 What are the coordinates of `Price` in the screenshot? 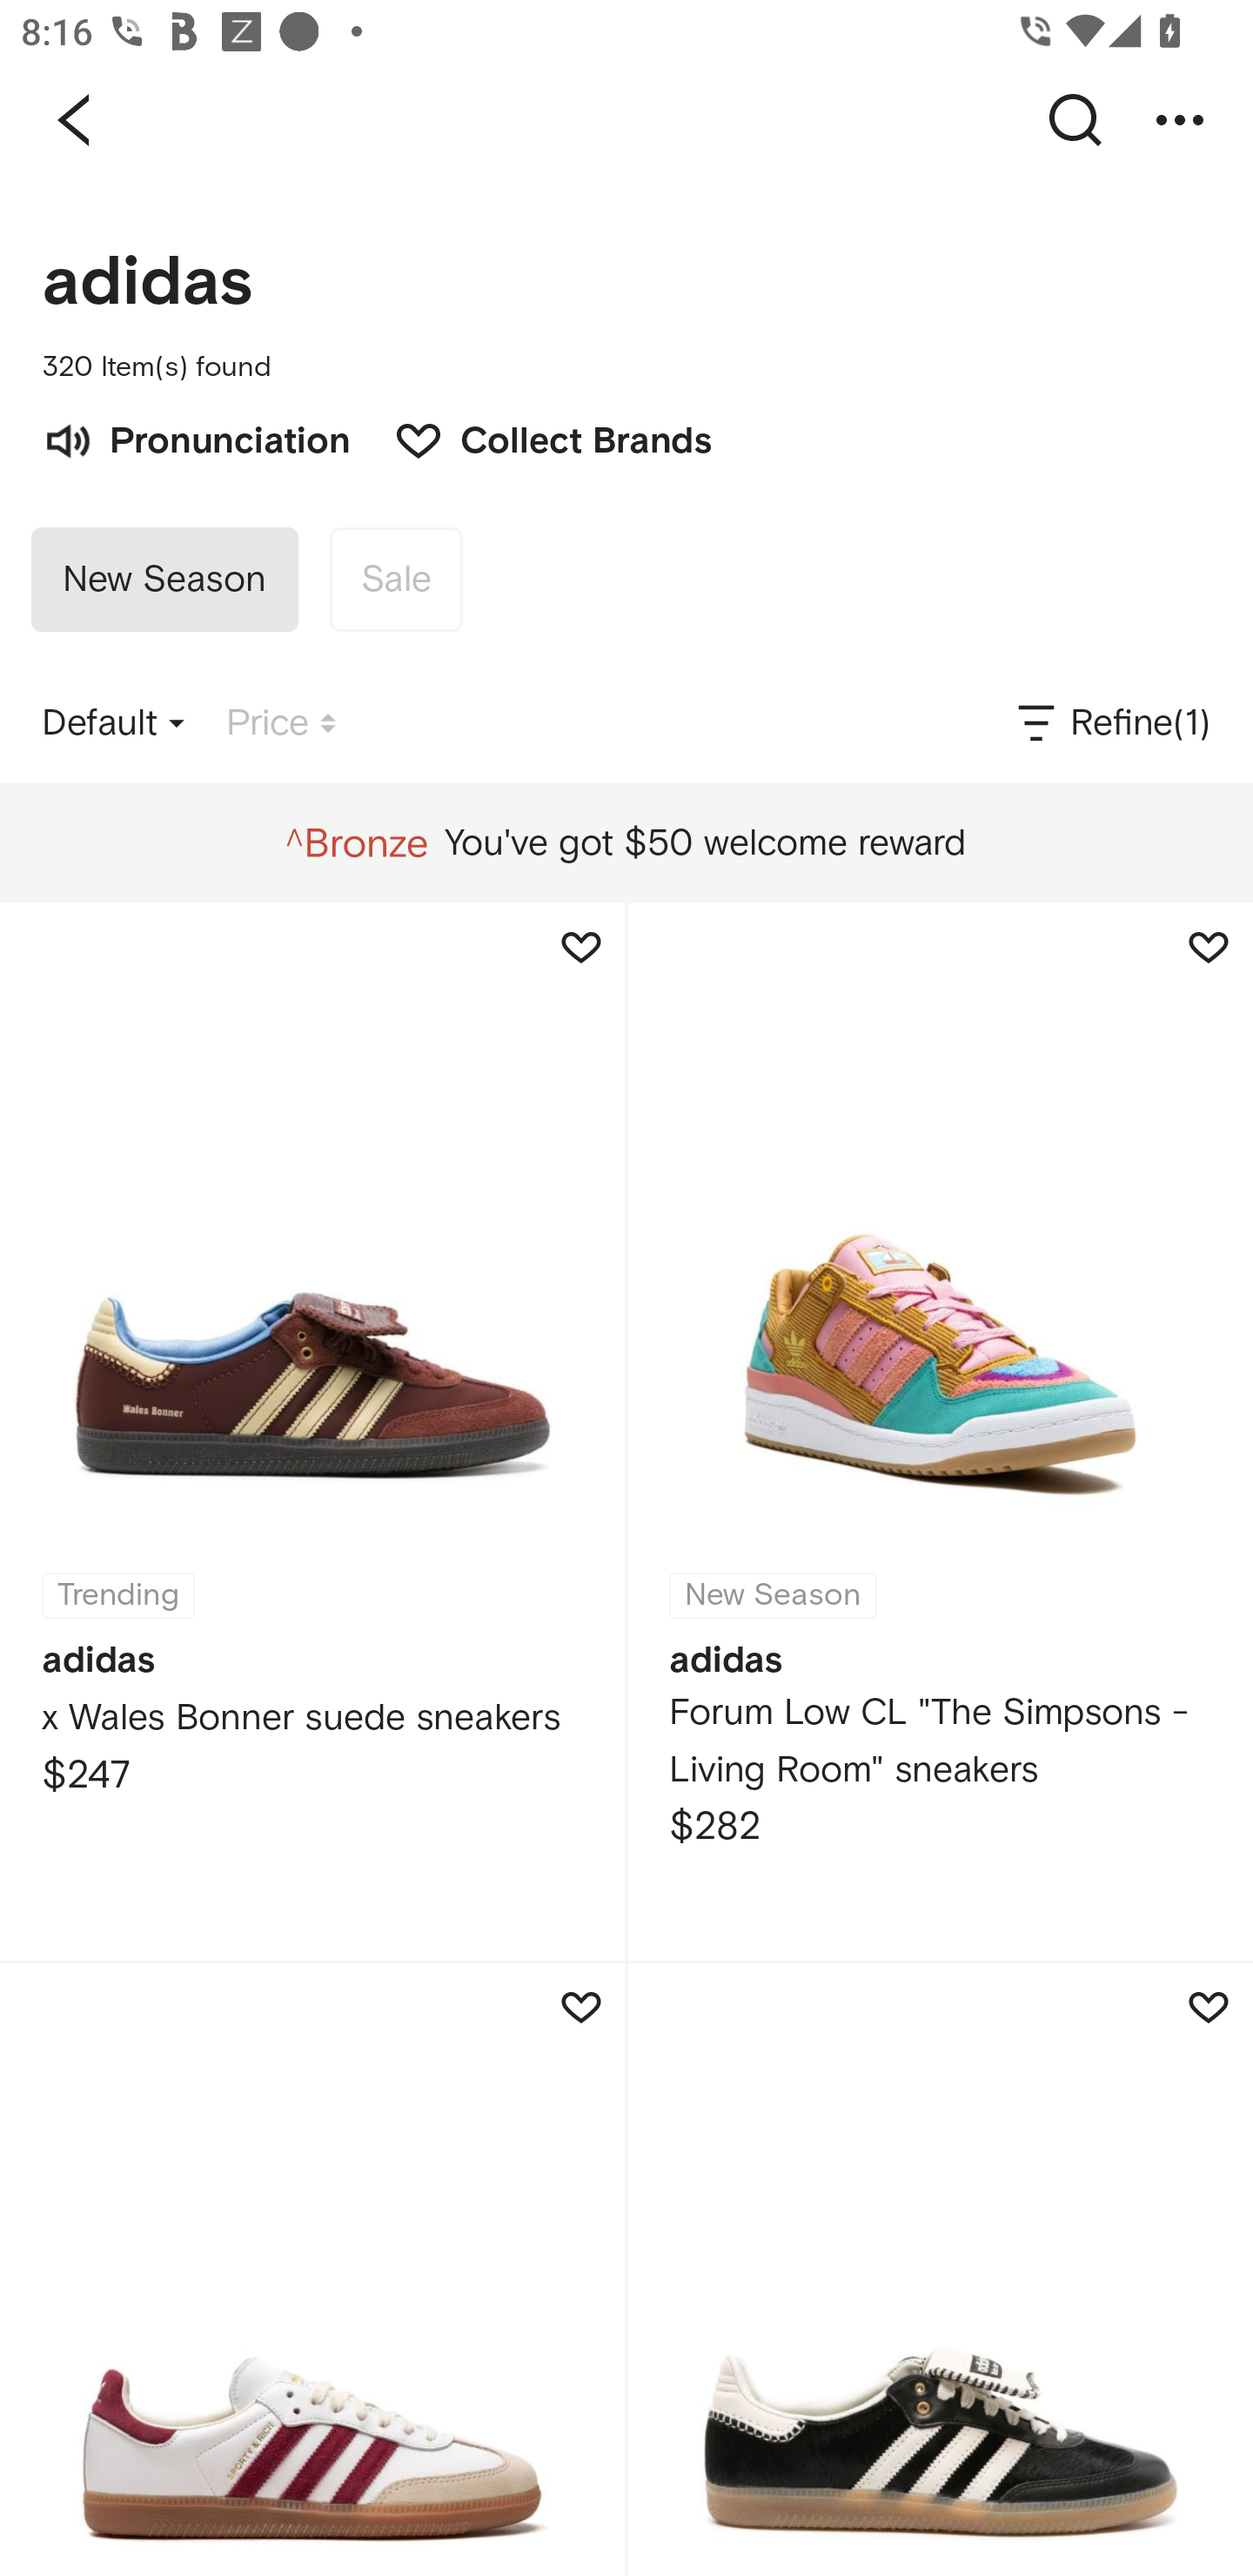 It's located at (281, 723).